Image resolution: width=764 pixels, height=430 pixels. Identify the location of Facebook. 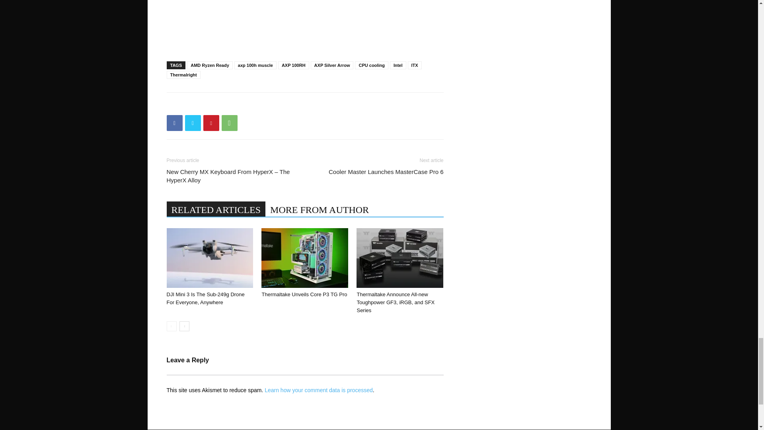
(174, 123).